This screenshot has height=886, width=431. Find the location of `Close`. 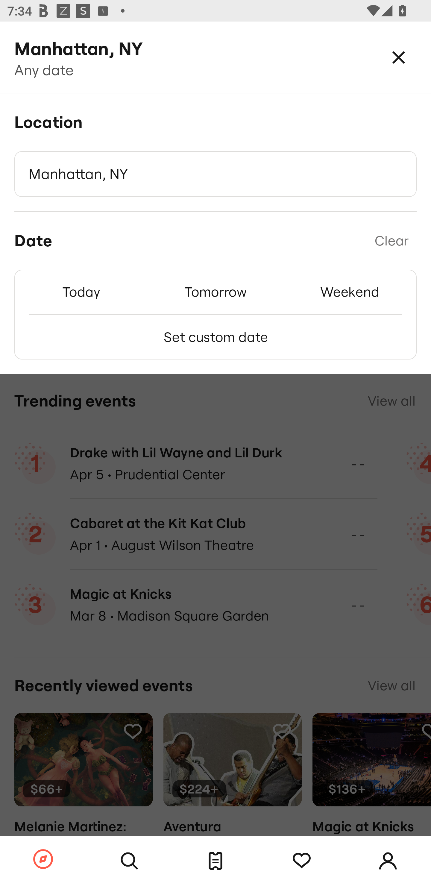

Close is located at coordinates (399, 57).